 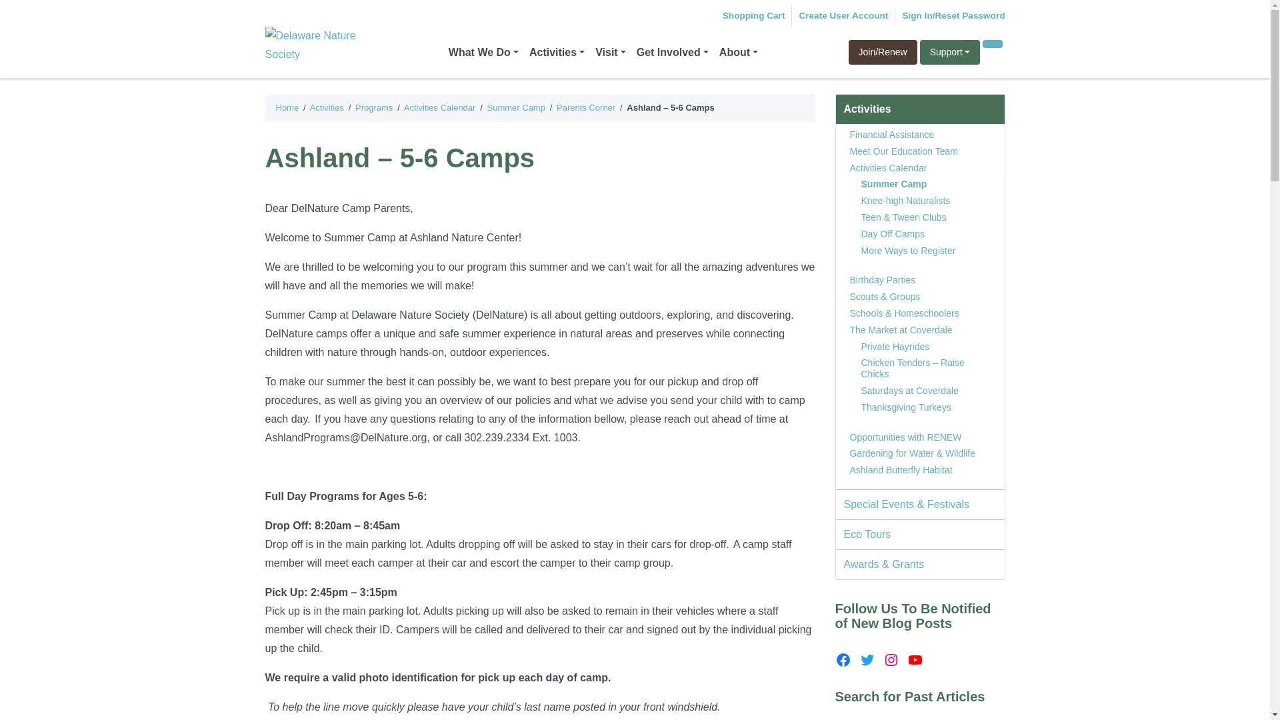 What do you see at coordinates (672, 53) in the screenshot?
I see `Get Involved` at bounding box center [672, 53].